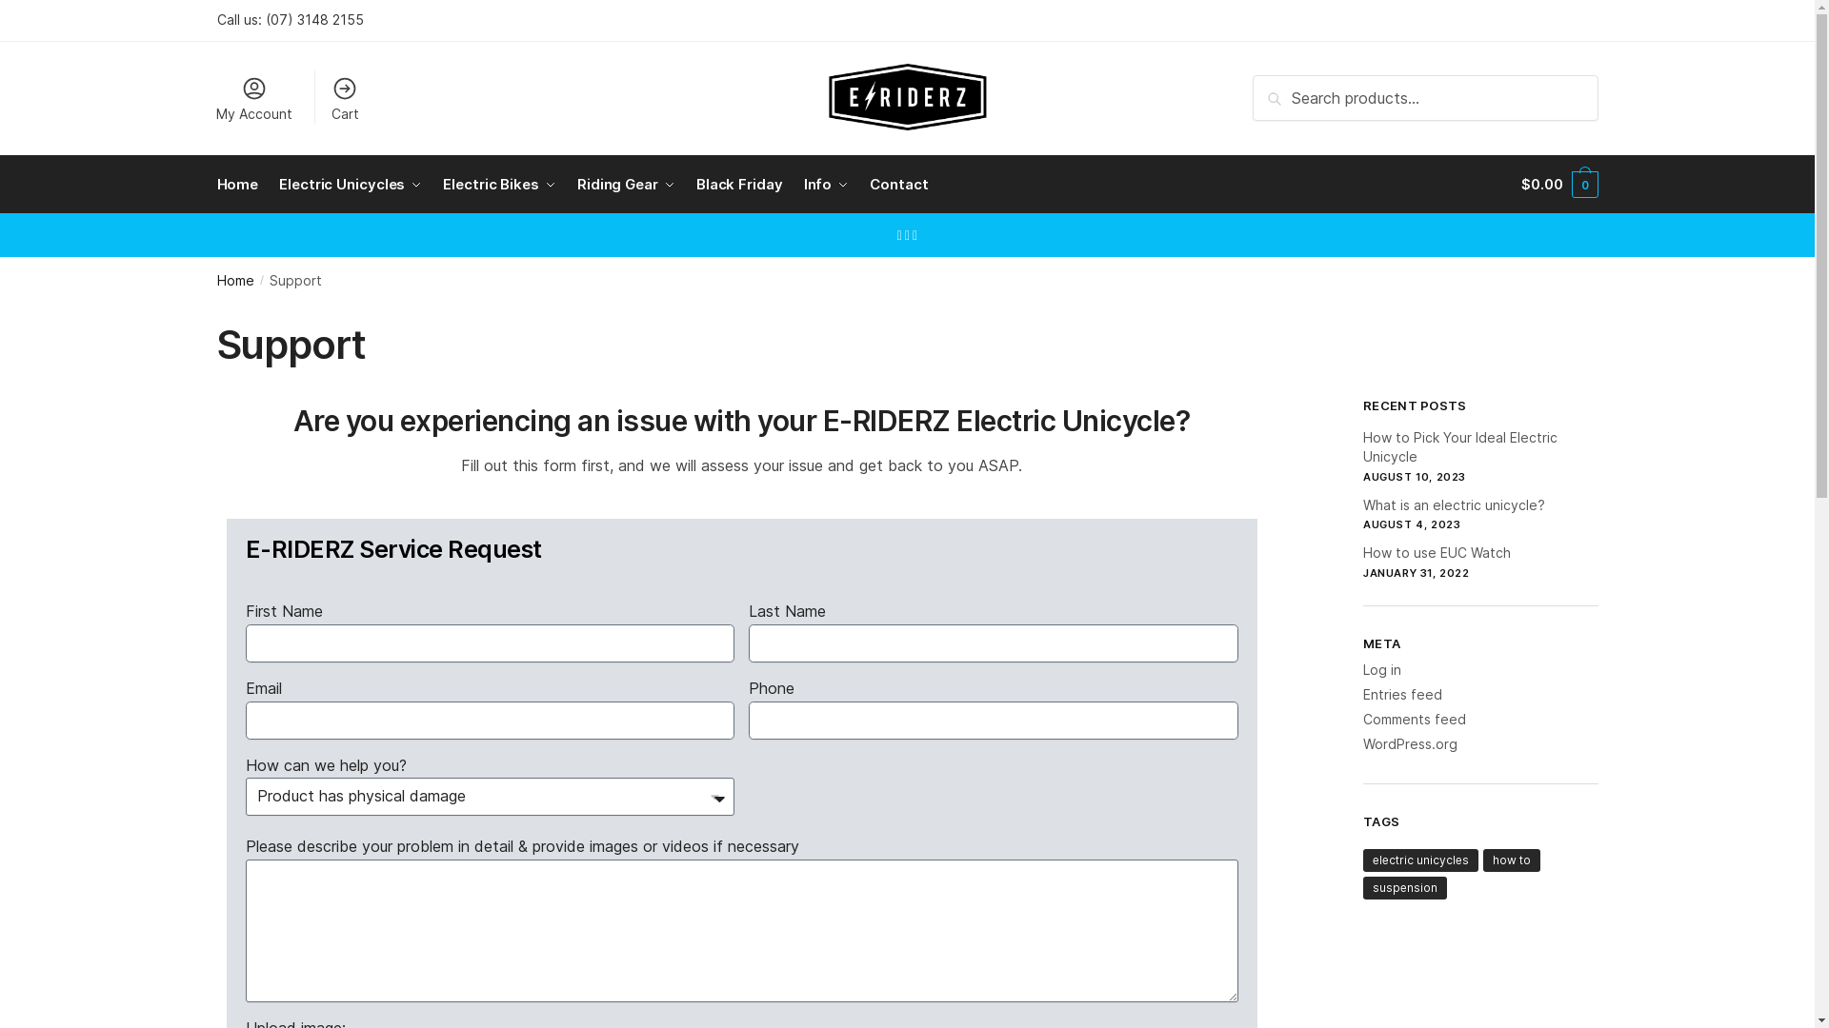 Image resolution: width=1829 pixels, height=1028 pixels. Describe the element at coordinates (1382, 670) in the screenshot. I see `Log in` at that location.